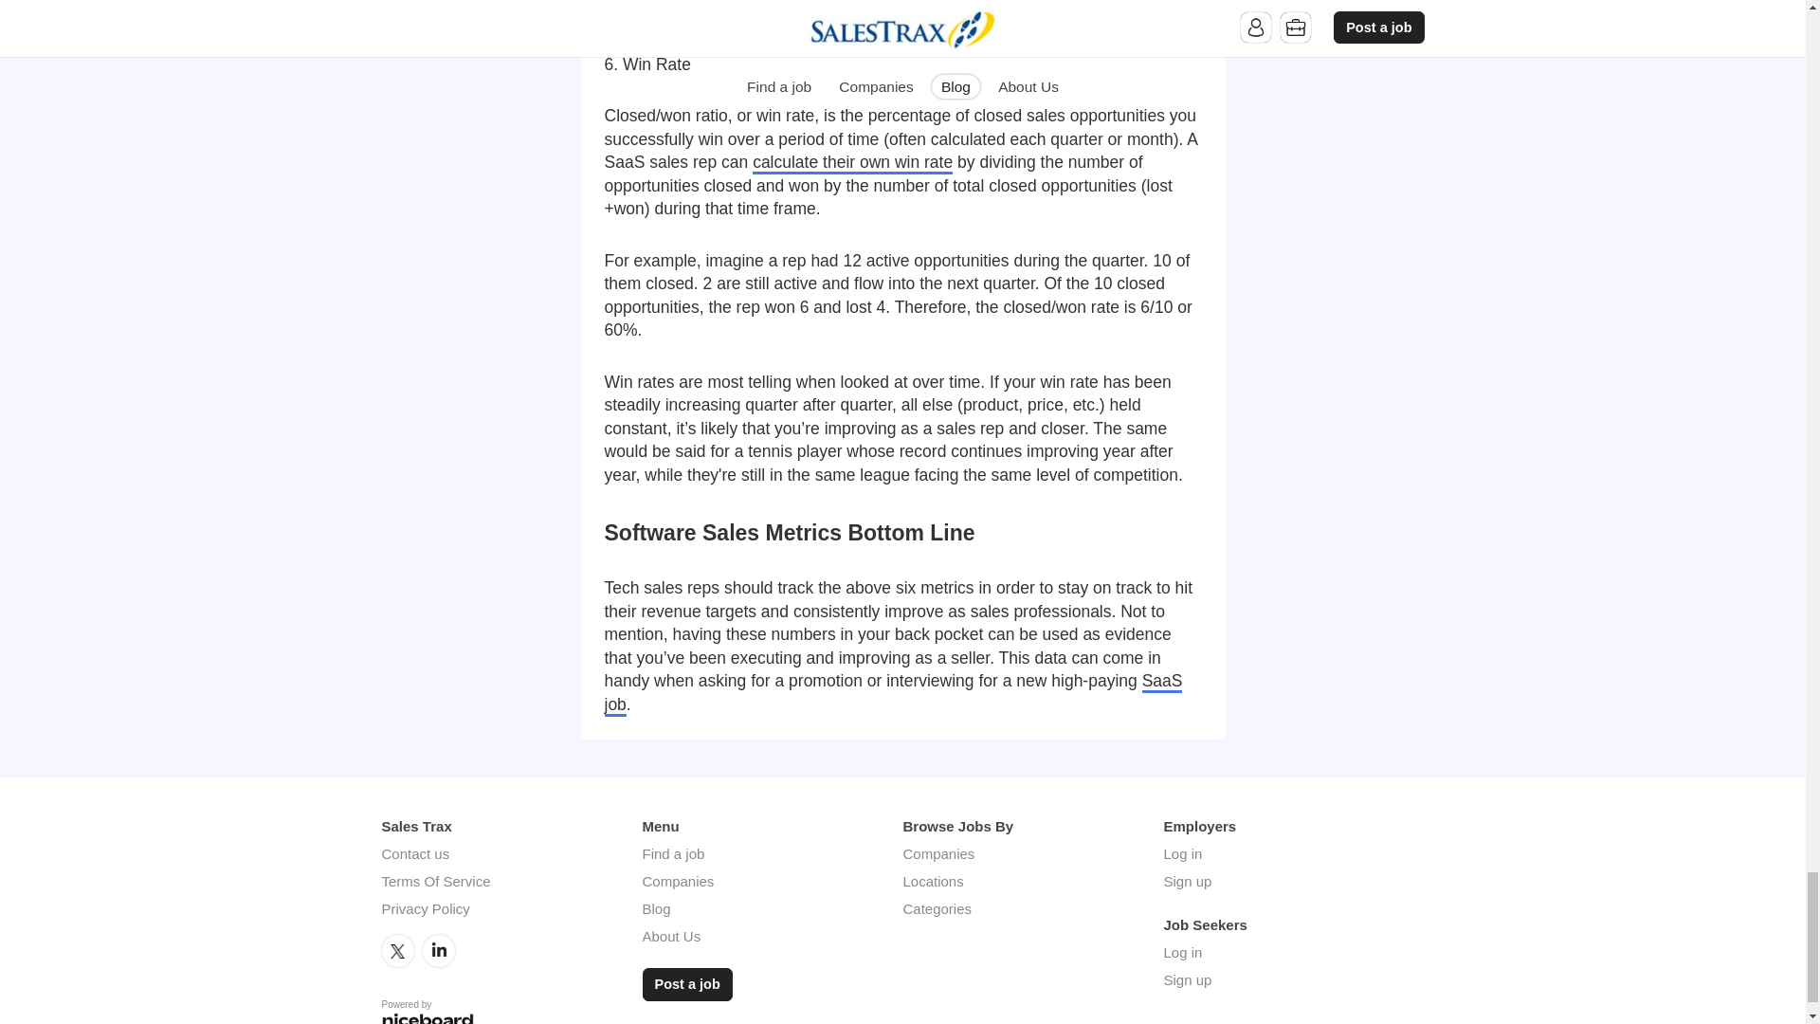  Describe the element at coordinates (673, 853) in the screenshot. I see `Find a job` at that location.